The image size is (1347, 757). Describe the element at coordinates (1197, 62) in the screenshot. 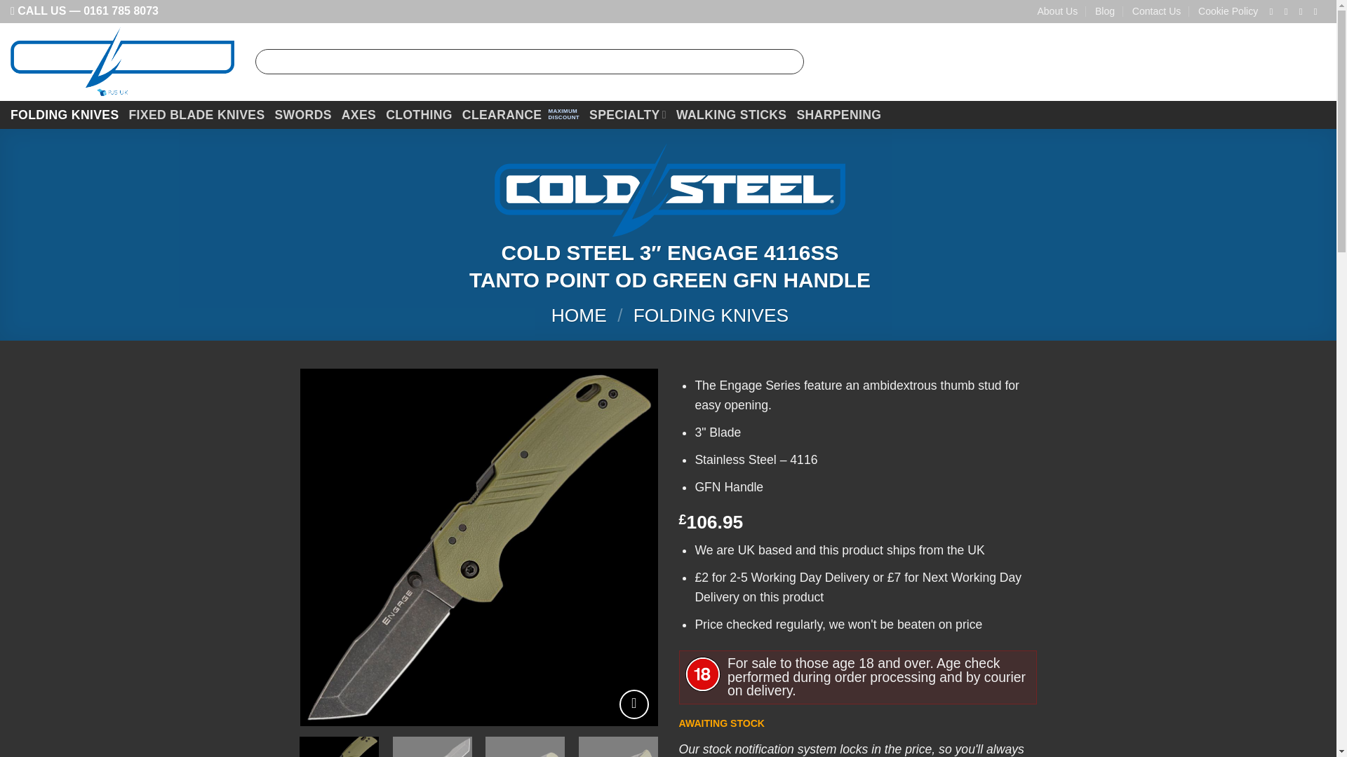

I see `LOGIN` at that location.